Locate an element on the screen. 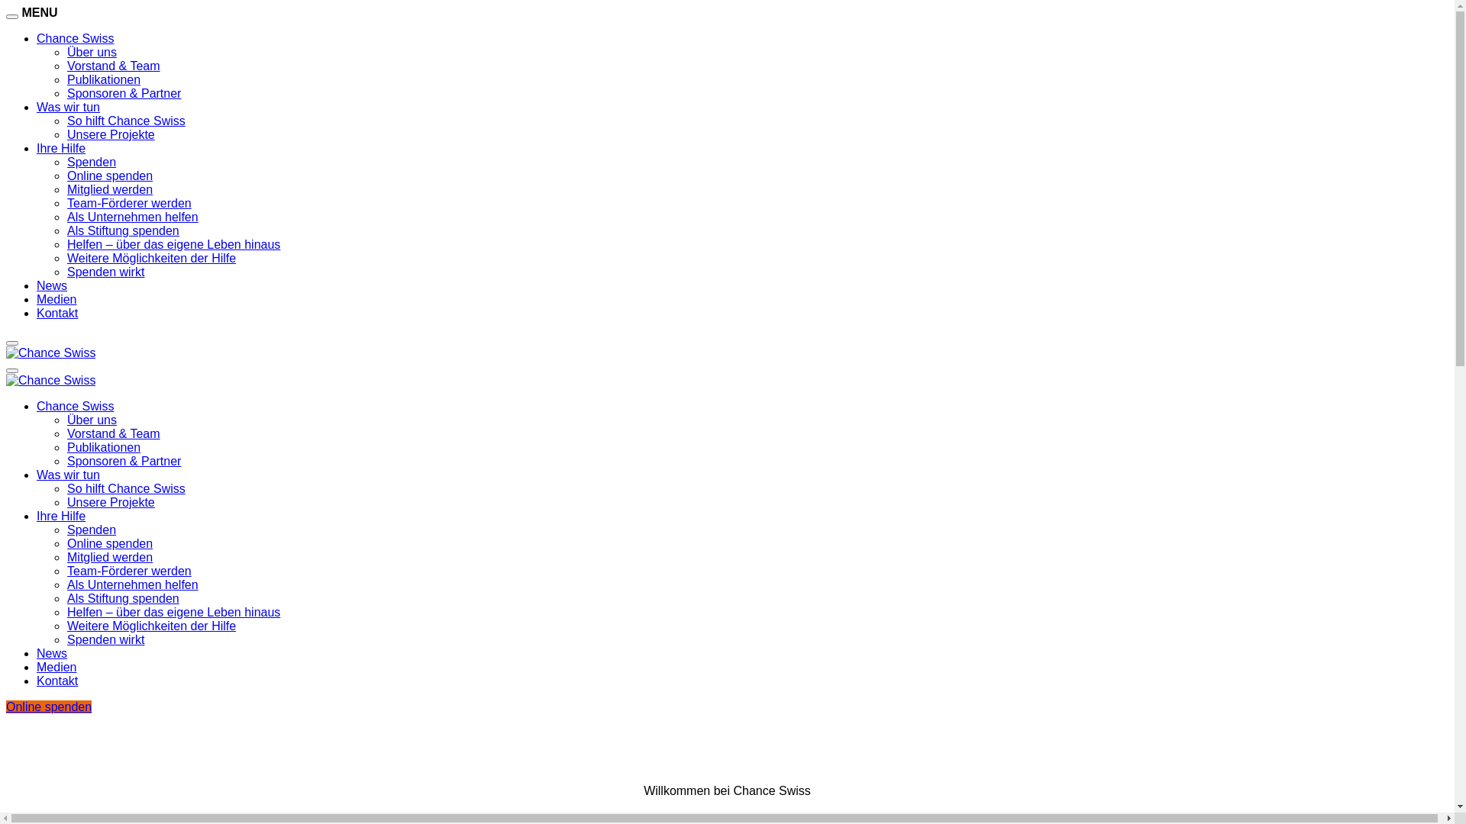 This screenshot has height=824, width=1466. Ihre Hilfe is located at coordinates (61, 516).